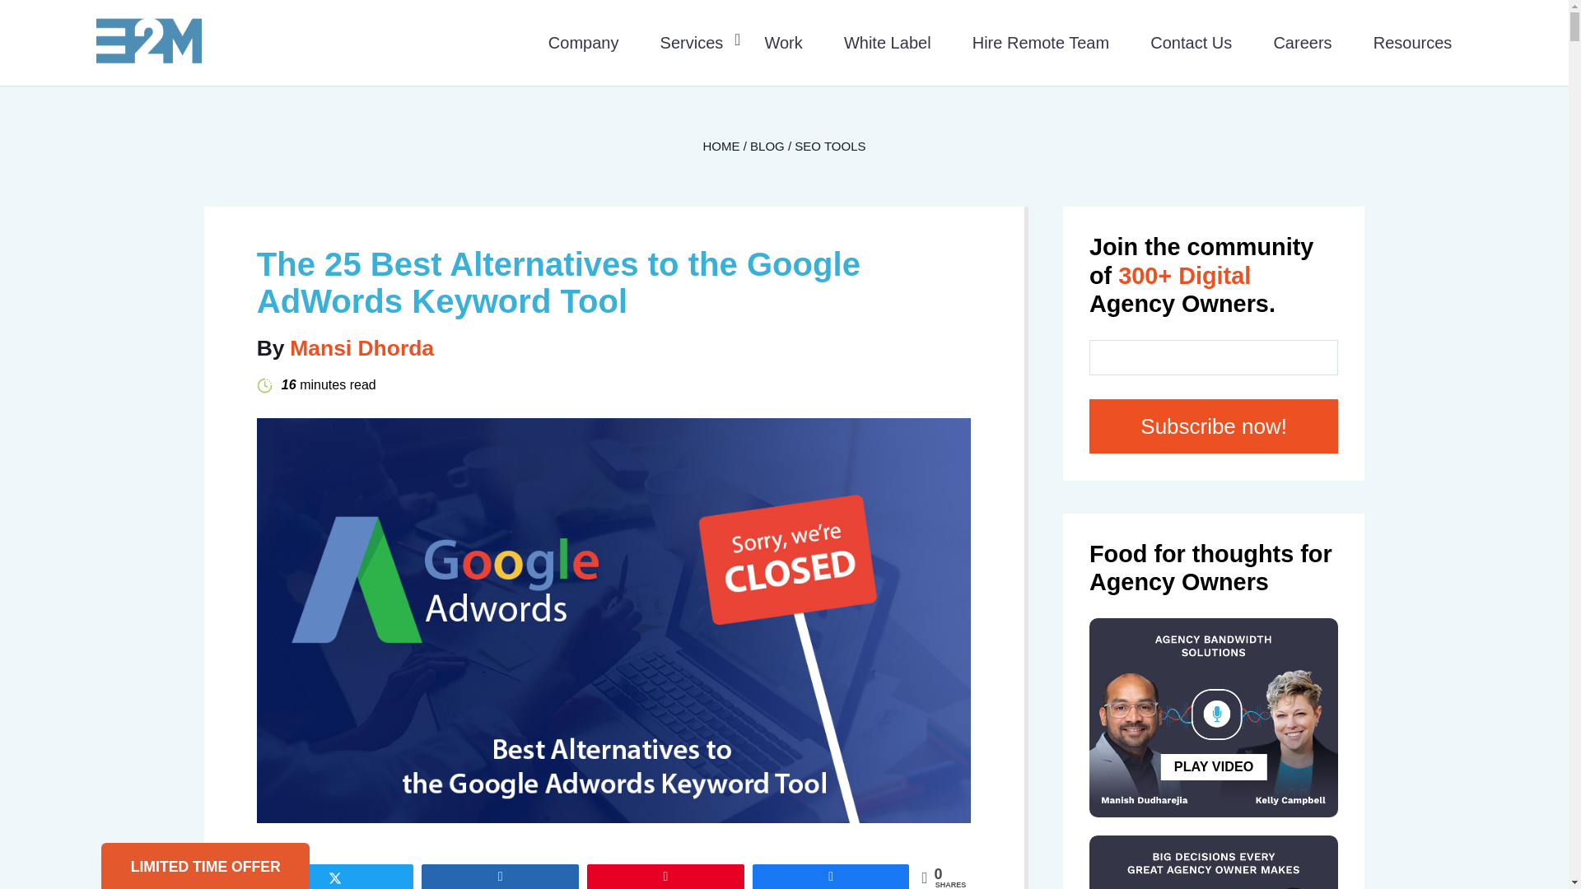  Describe the element at coordinates (1413, 41) in the screenshot. I see `Resources` at that location.